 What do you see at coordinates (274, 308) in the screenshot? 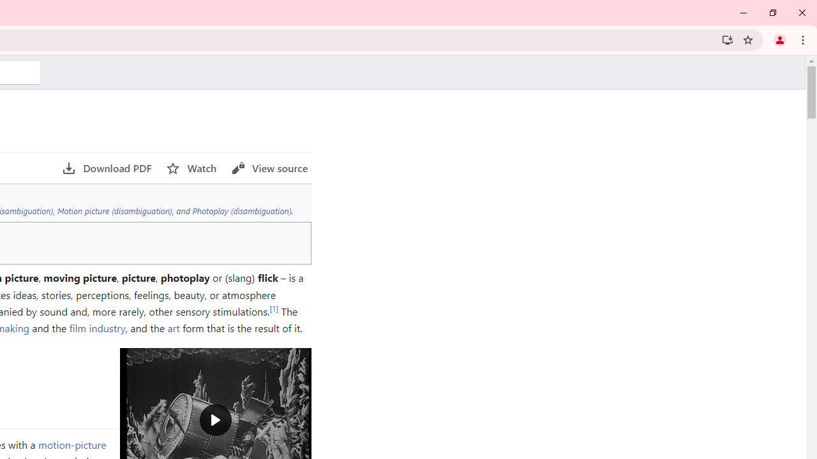
I see `[1]` at bounding box center [274, 308].